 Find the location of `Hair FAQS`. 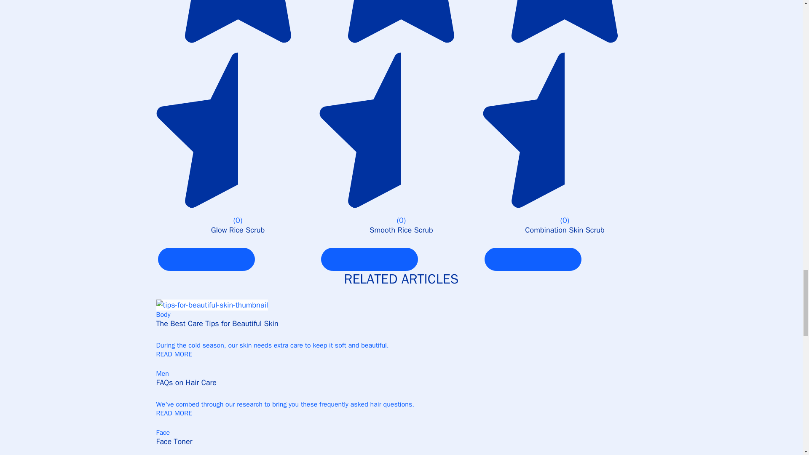

Hair FAQS is located at coordinates (401, 388).